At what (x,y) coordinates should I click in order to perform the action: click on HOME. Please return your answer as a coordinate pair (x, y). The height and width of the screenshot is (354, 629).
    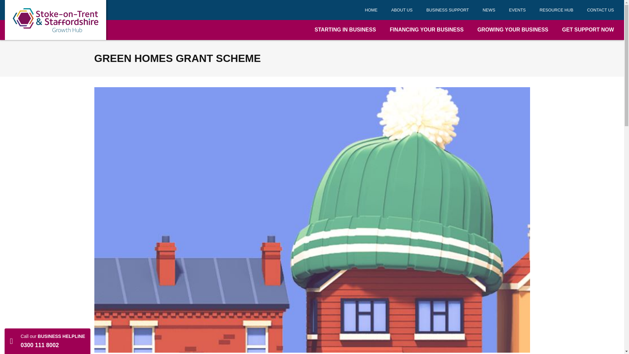
    Looking at the image, I should click on (371, 10).